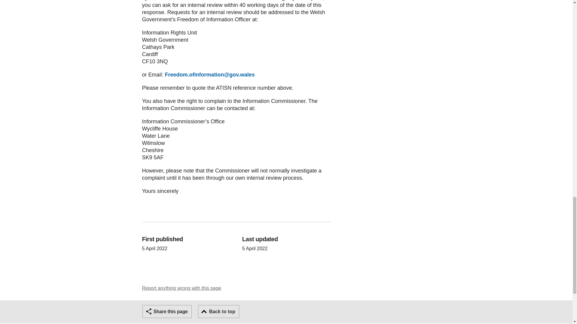 Image resolution: width=577 pixels, height=324 pixels. Describe the element at coordinates (182, 288) in the screenshot. I see `Report anything wrong with this page` at that location.